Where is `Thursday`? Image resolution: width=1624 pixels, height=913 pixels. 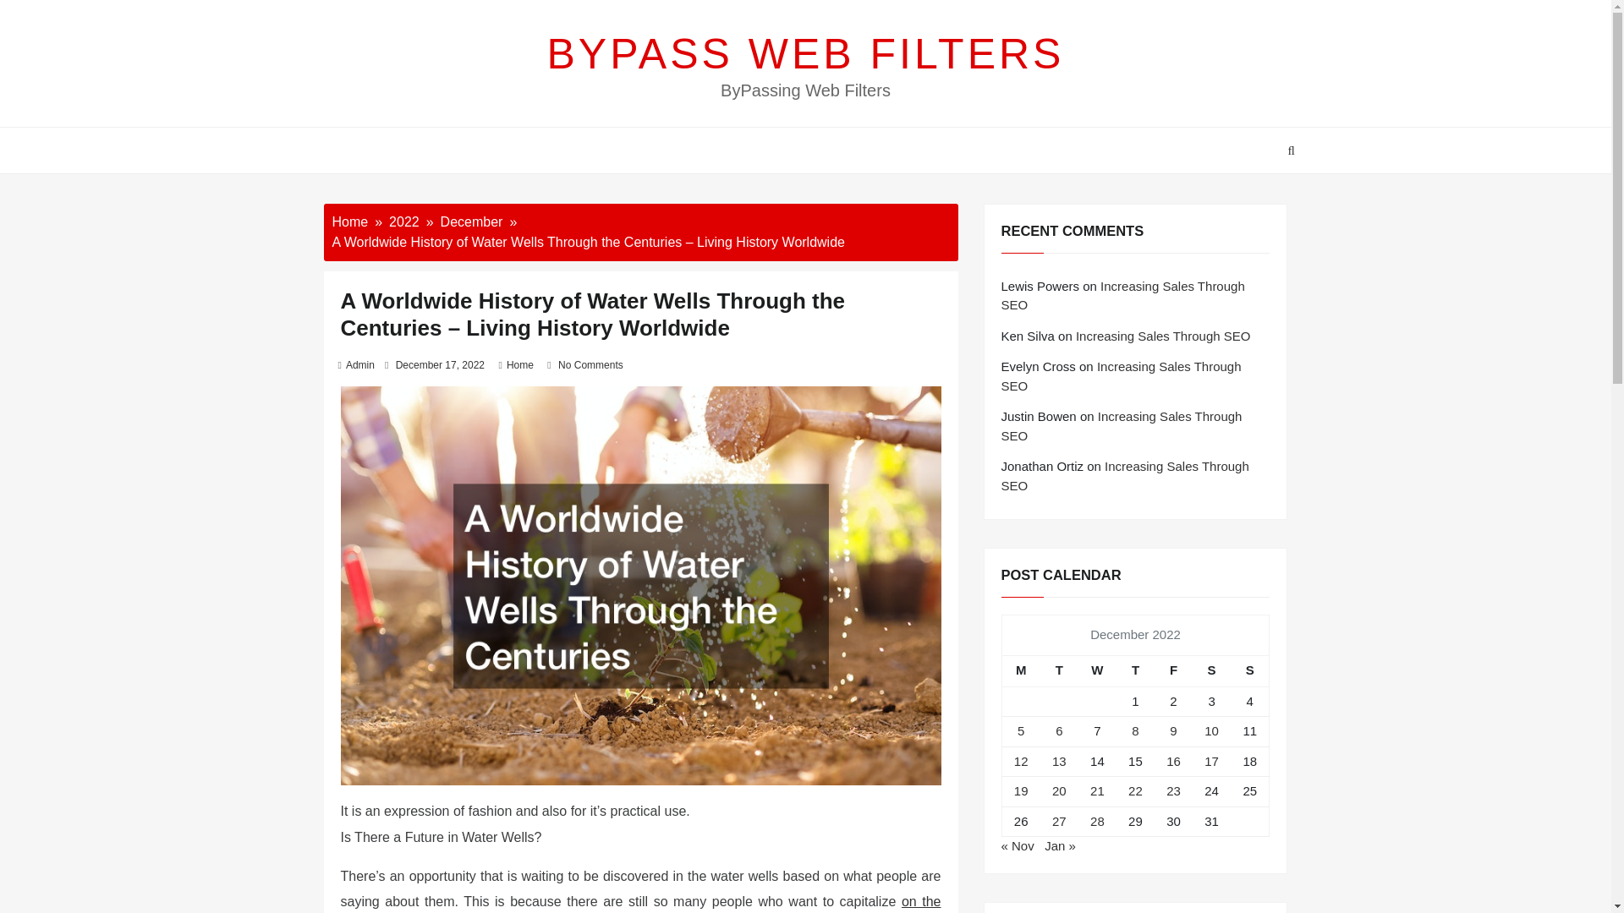 Thursday is located at coordinates (1135, 671).